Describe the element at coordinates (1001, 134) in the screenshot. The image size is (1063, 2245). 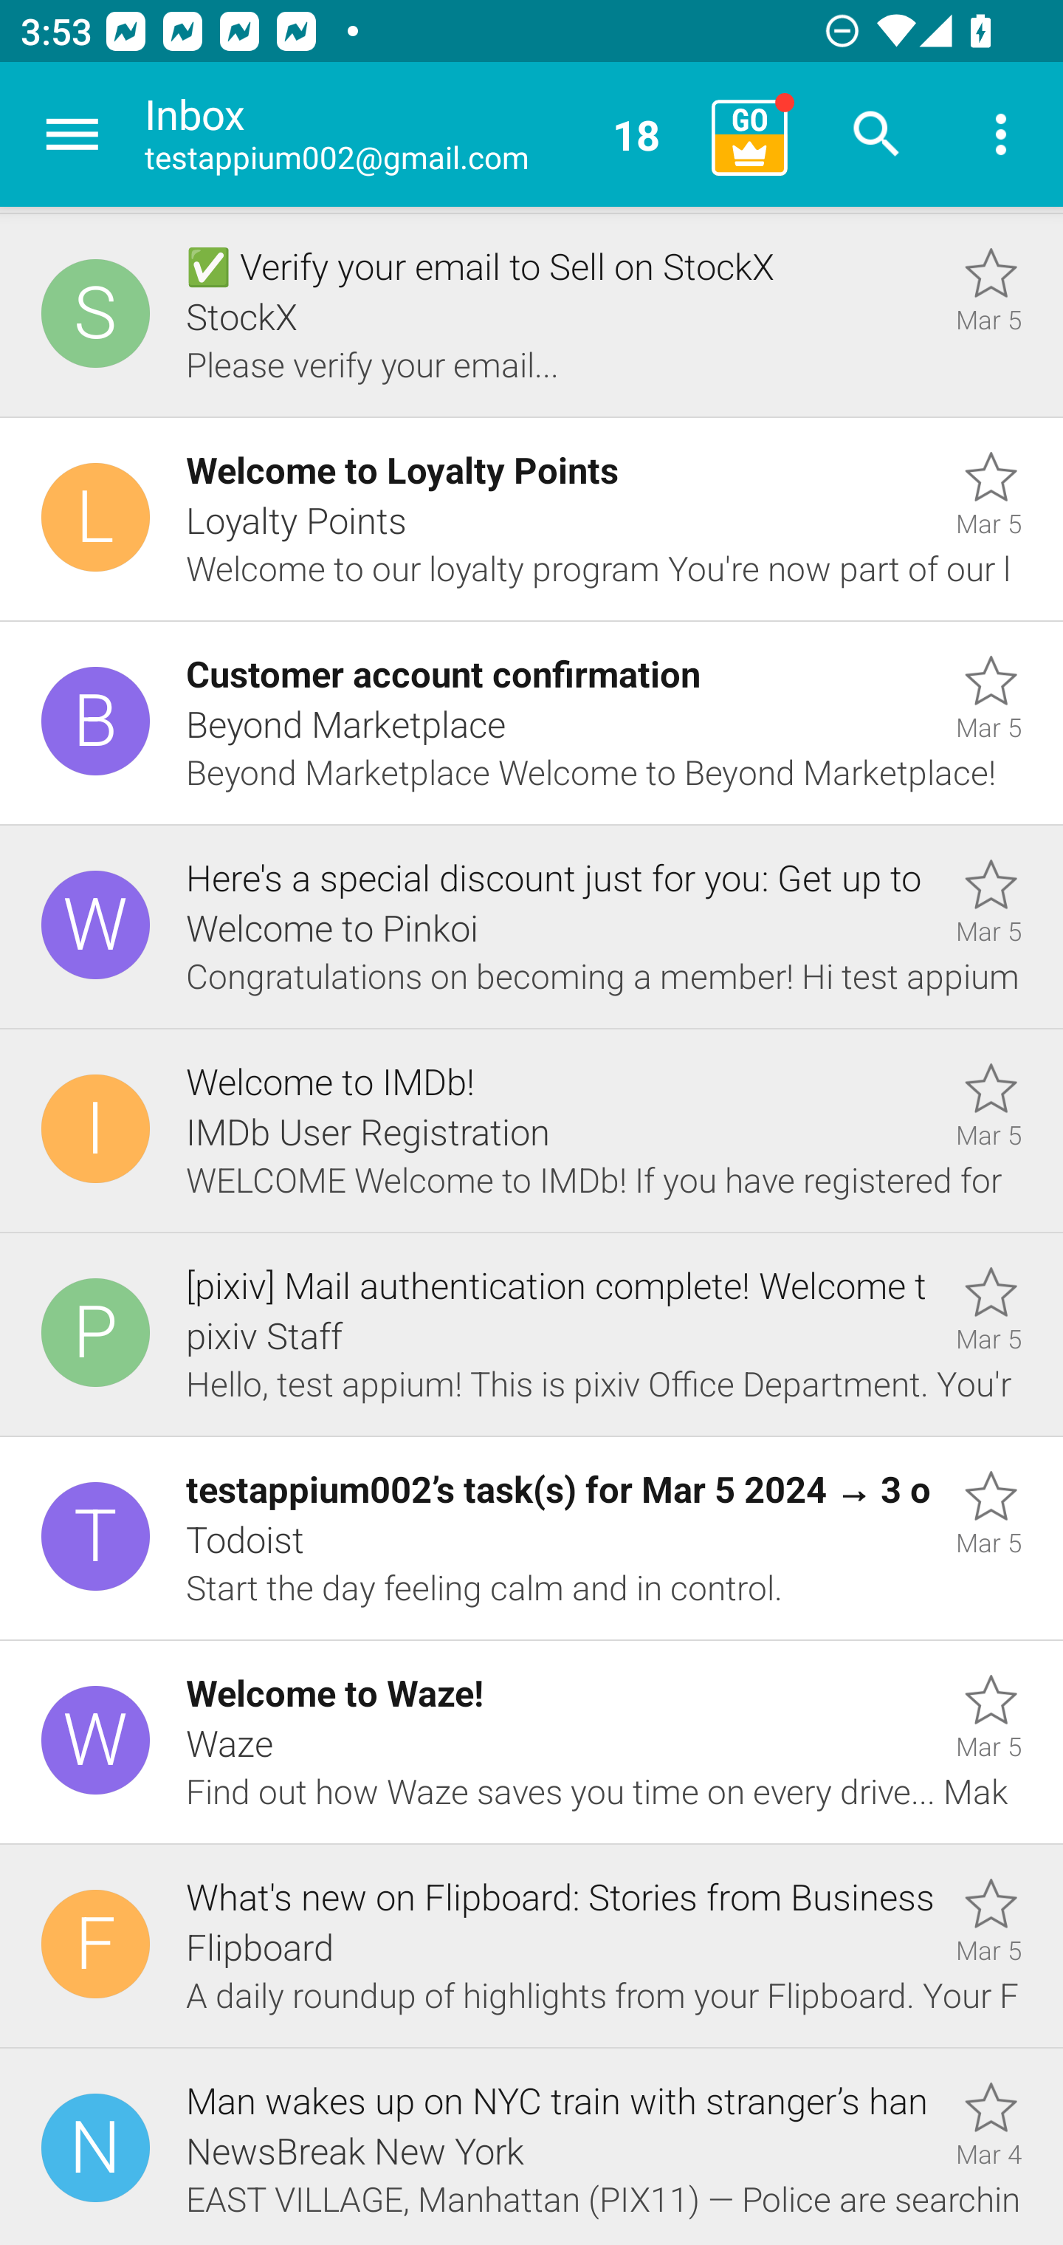
I see `More options` at that location.